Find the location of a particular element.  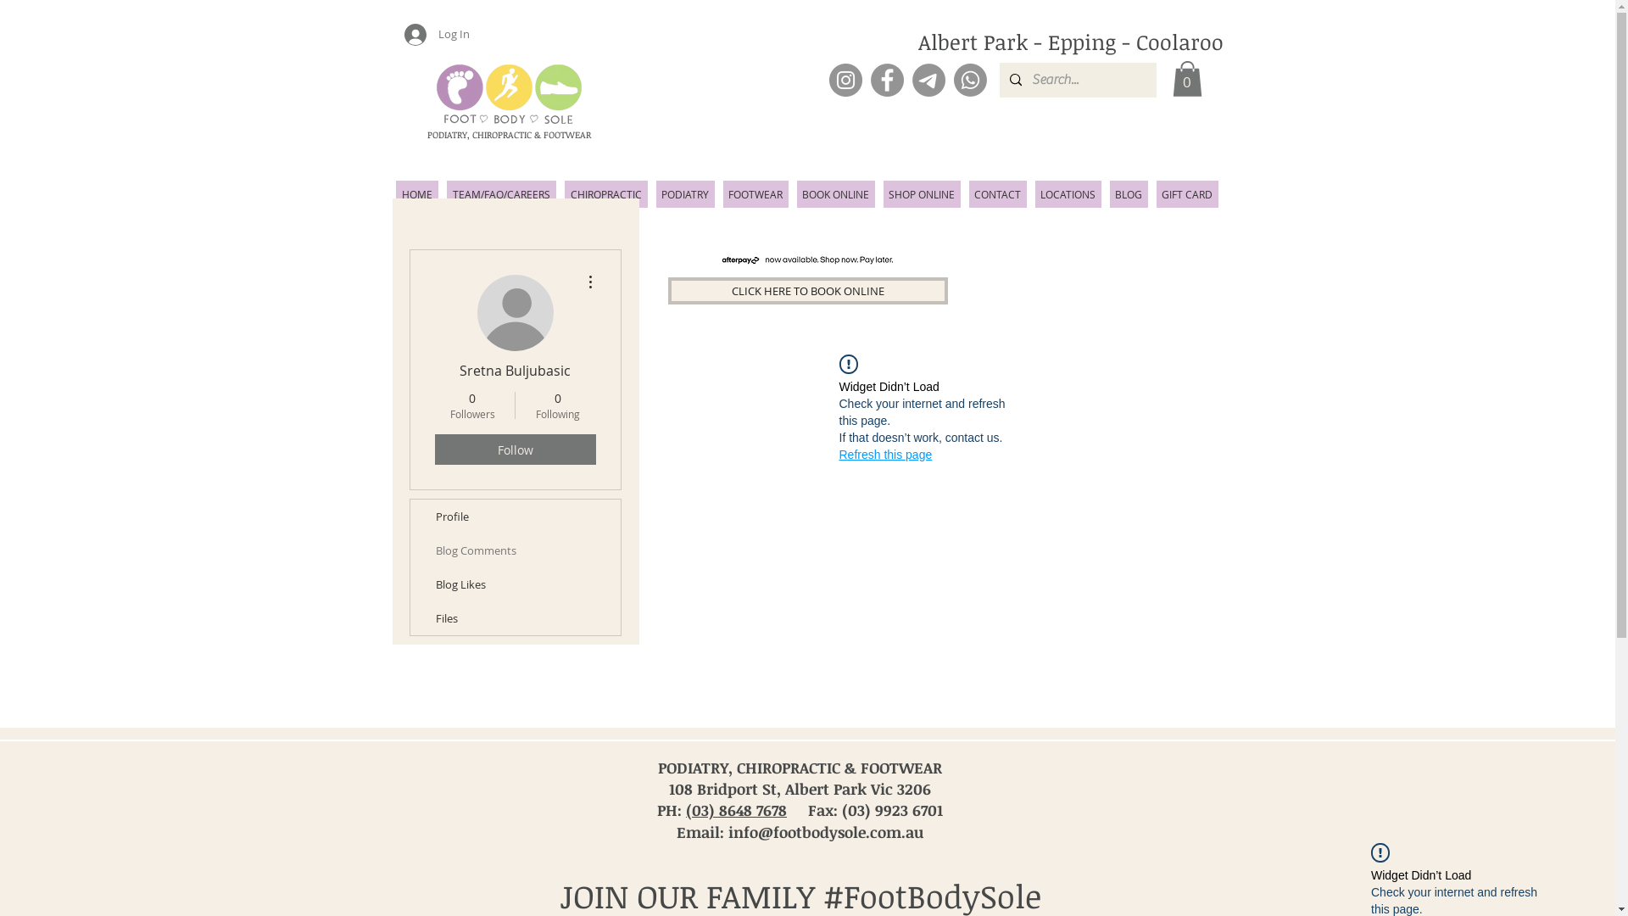

LOCATIONS is located at coordinates (1068, 194).